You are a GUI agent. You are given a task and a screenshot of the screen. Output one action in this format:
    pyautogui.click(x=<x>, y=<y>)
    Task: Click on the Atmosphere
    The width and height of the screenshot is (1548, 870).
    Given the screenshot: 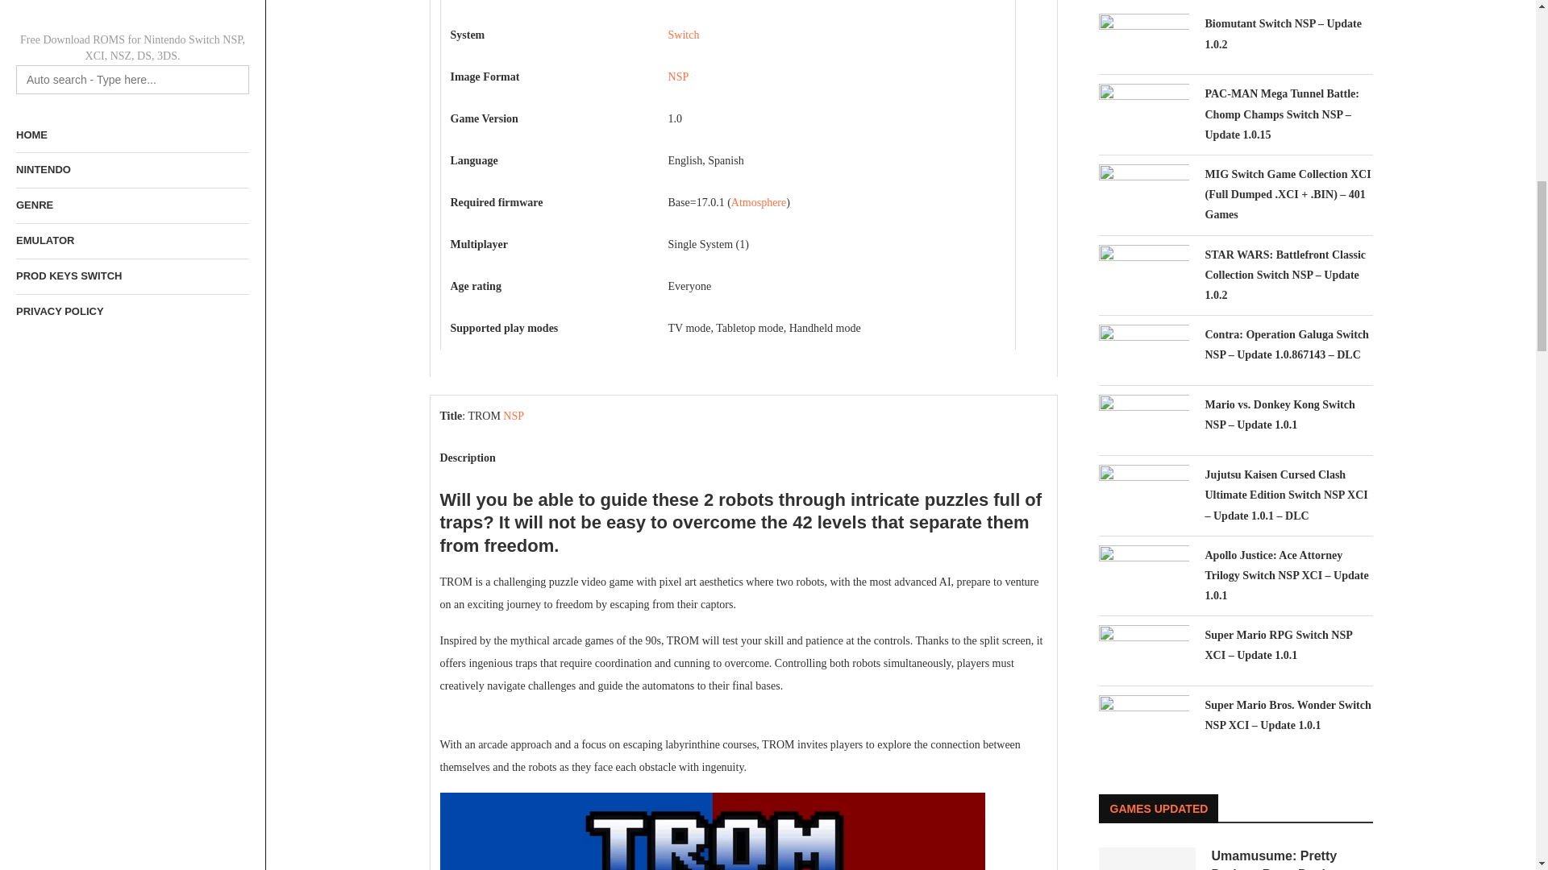 What is the action you would take?
    pyautogui.click(x=758, y=203)
    